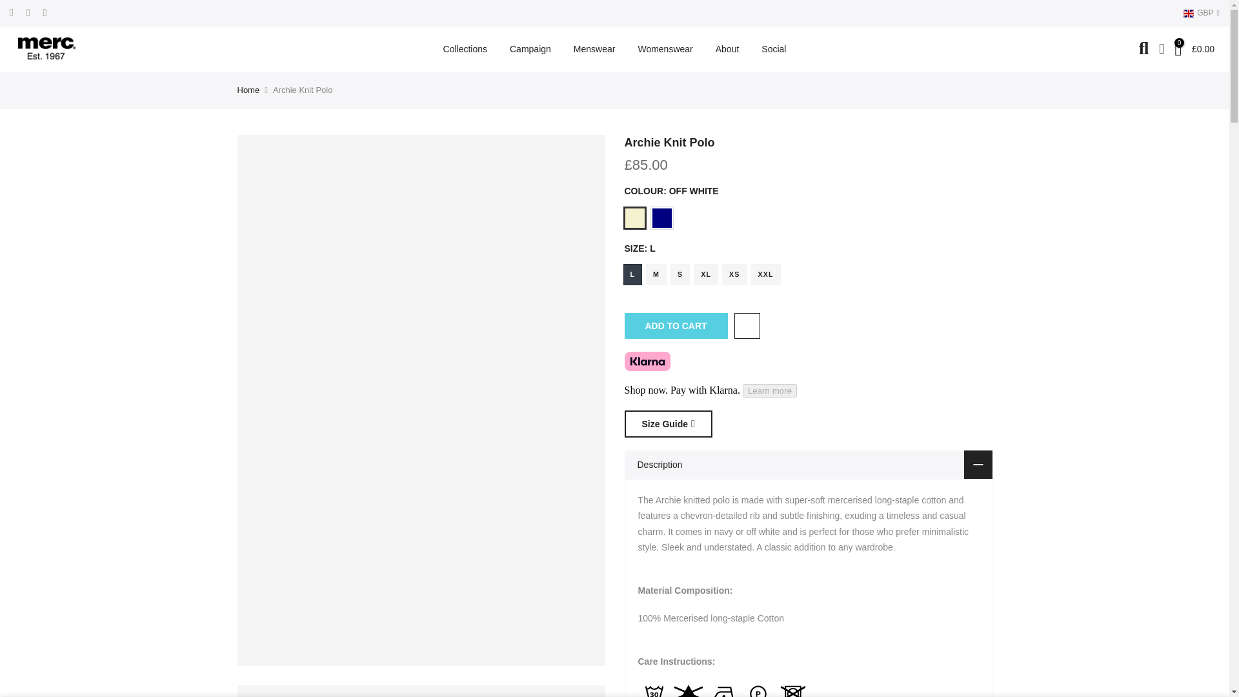 Image resolution: width=1239 pixels, height=697 pixels. I want to click on Machine washable 30 degree, so click(654, 689).